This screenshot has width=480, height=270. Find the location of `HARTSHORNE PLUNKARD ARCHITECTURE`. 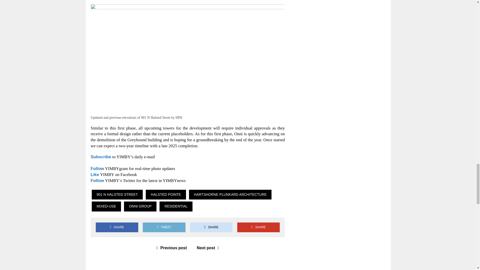

HARTSHORNE PLUNKARD ARCHITECTURE is located at coordinates (230, 195).